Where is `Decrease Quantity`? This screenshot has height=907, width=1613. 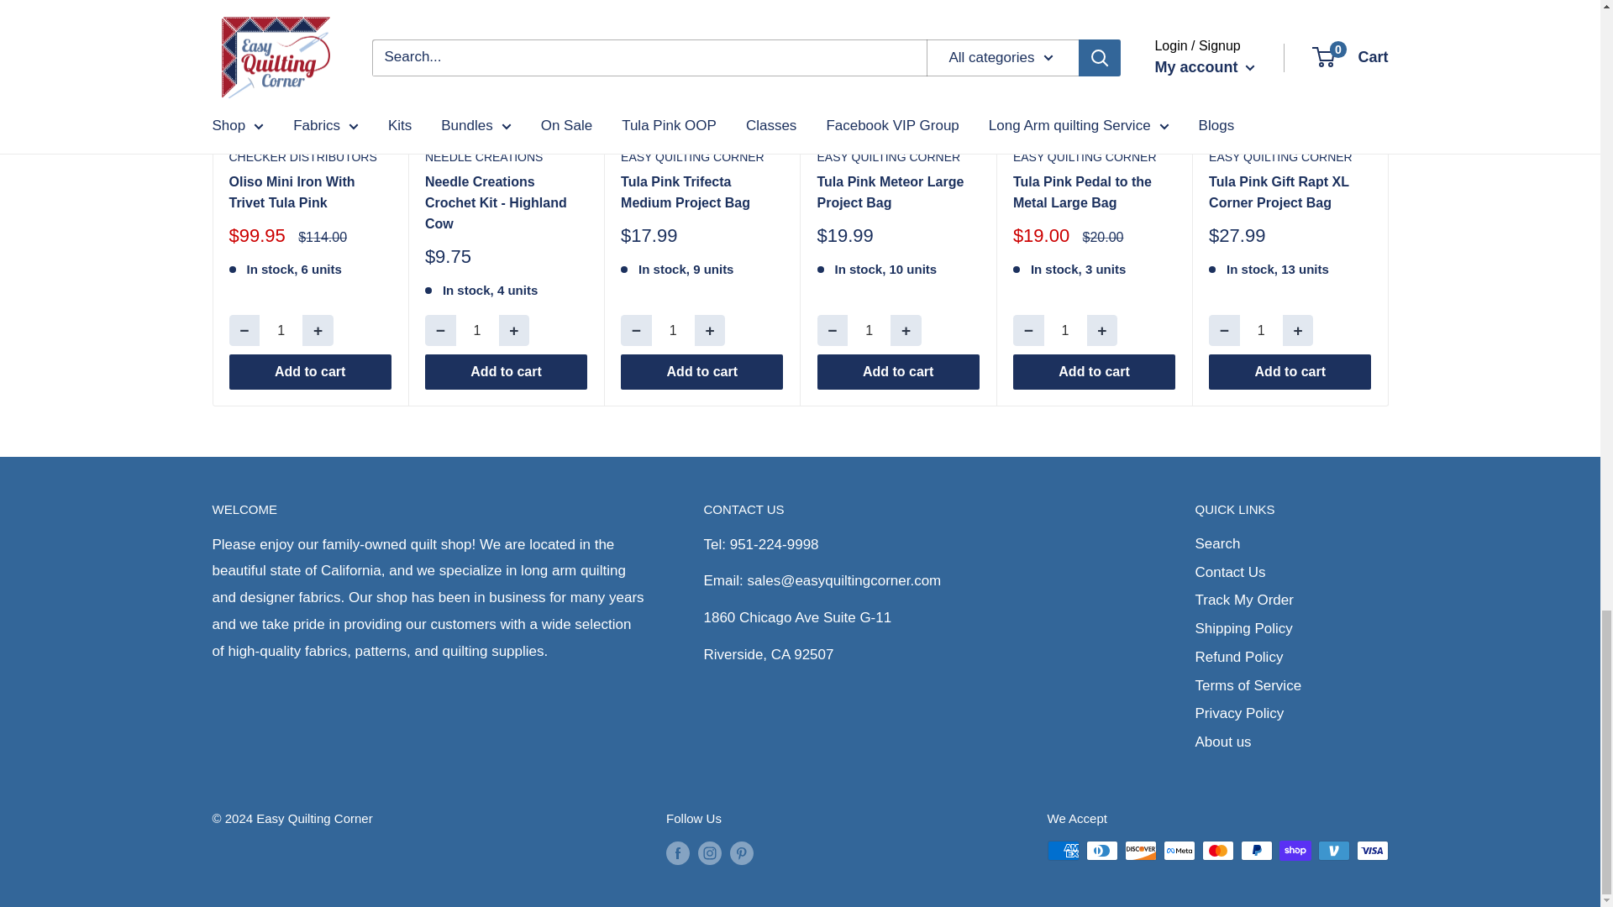
Decrease Quantity is located at coordinates (636, 329).